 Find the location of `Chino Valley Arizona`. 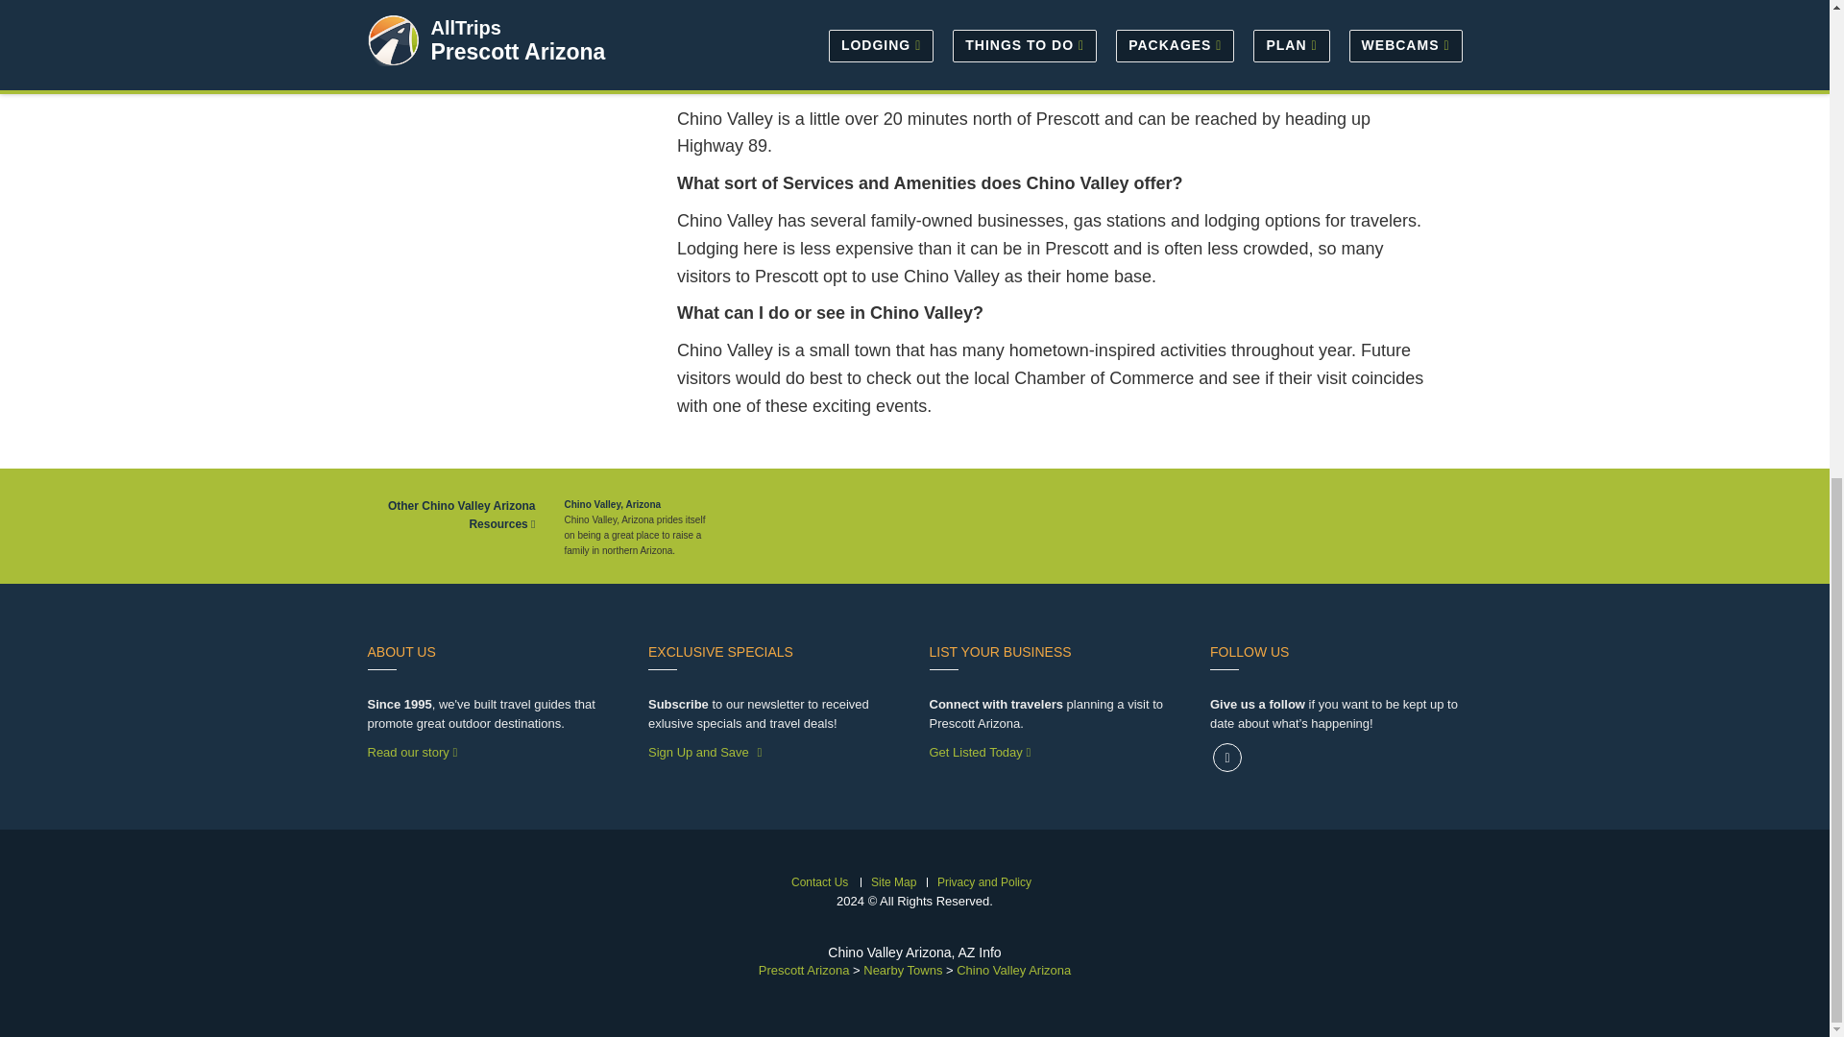

Chino Valley Arizona is located at coordinates (1014, 970).